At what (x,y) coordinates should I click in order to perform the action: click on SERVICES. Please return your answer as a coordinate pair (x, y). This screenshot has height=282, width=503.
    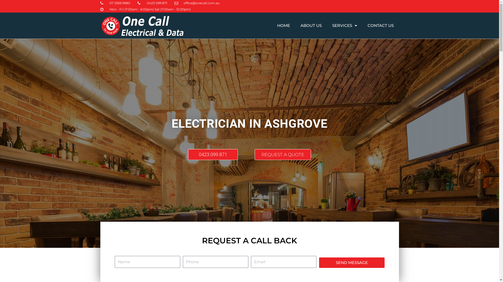
    Looking at the image, I should click on (345, 26).